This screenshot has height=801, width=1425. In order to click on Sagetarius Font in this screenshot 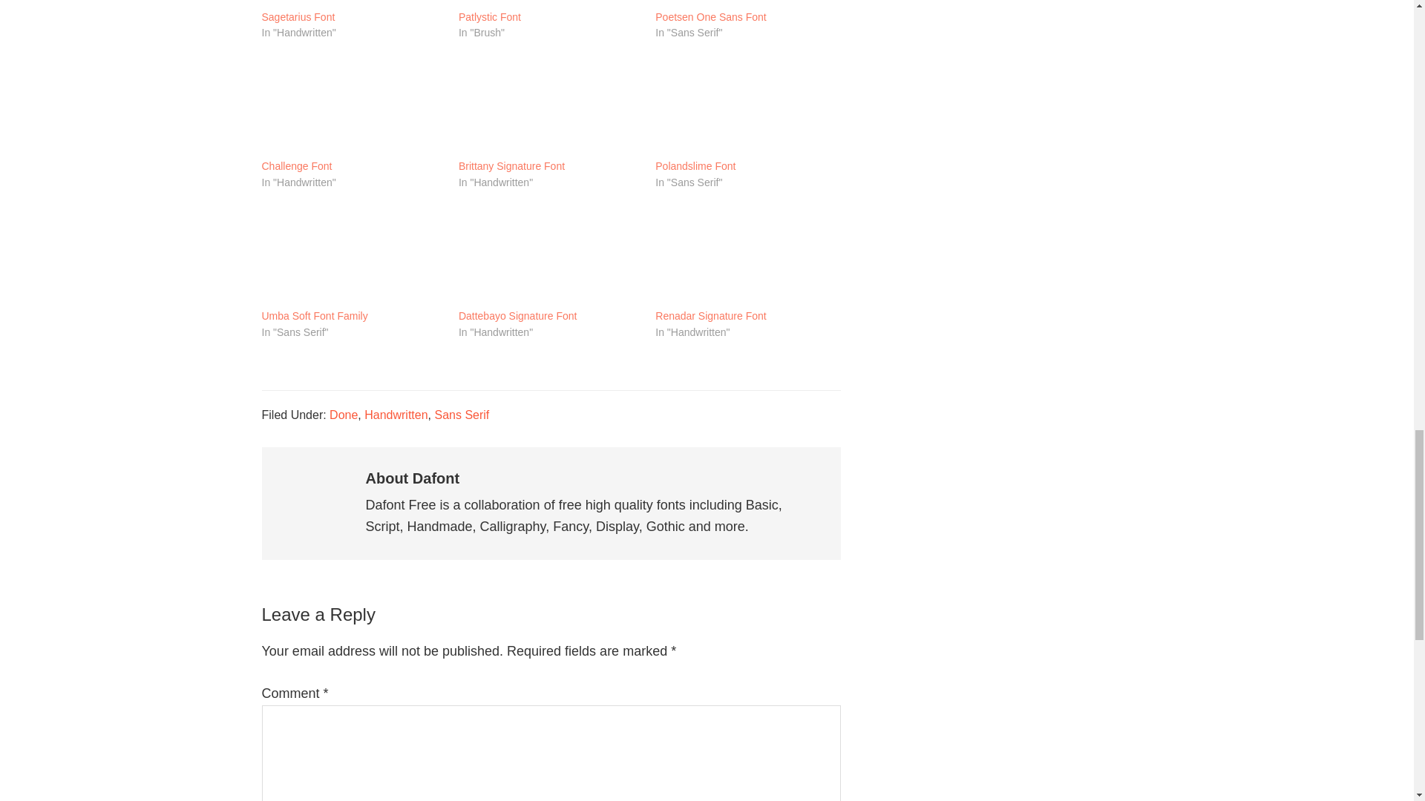, I will do `click(298, 18)`.